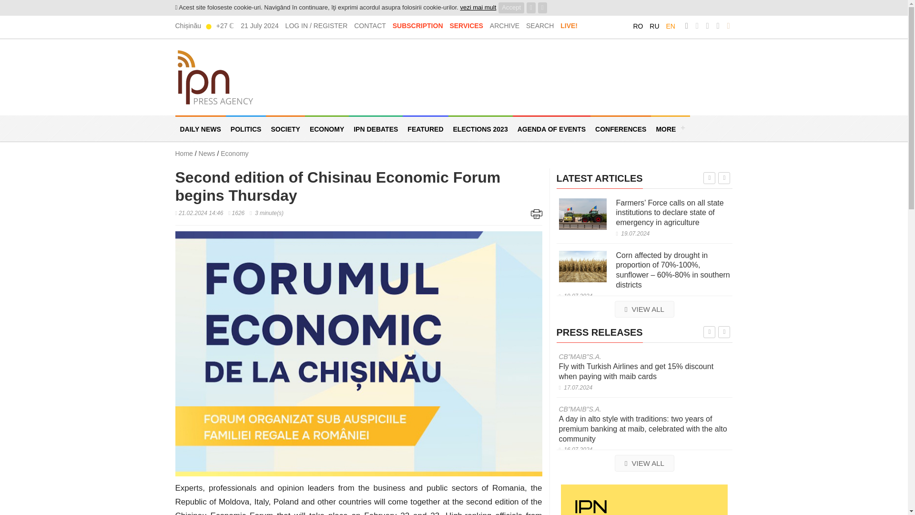  What do you see at coordinates (285, 128) in the screenshot?
I see `SOCIETY` at bounding box center [285, 128].